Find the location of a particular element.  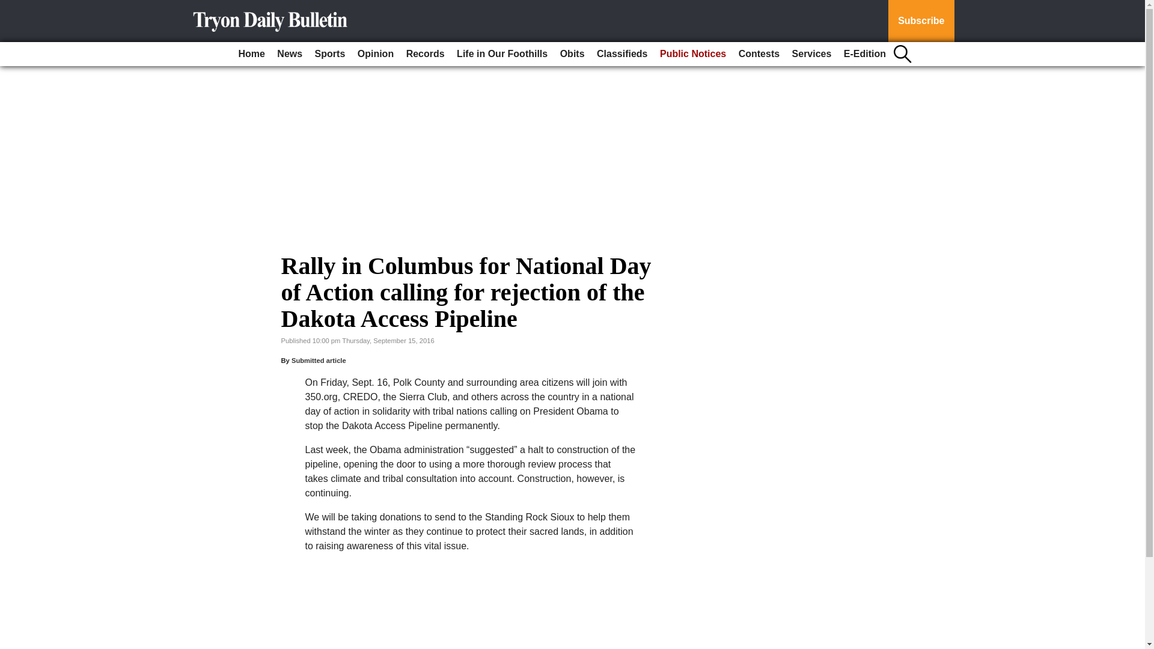

Obits is located at coordinates (572, 54).